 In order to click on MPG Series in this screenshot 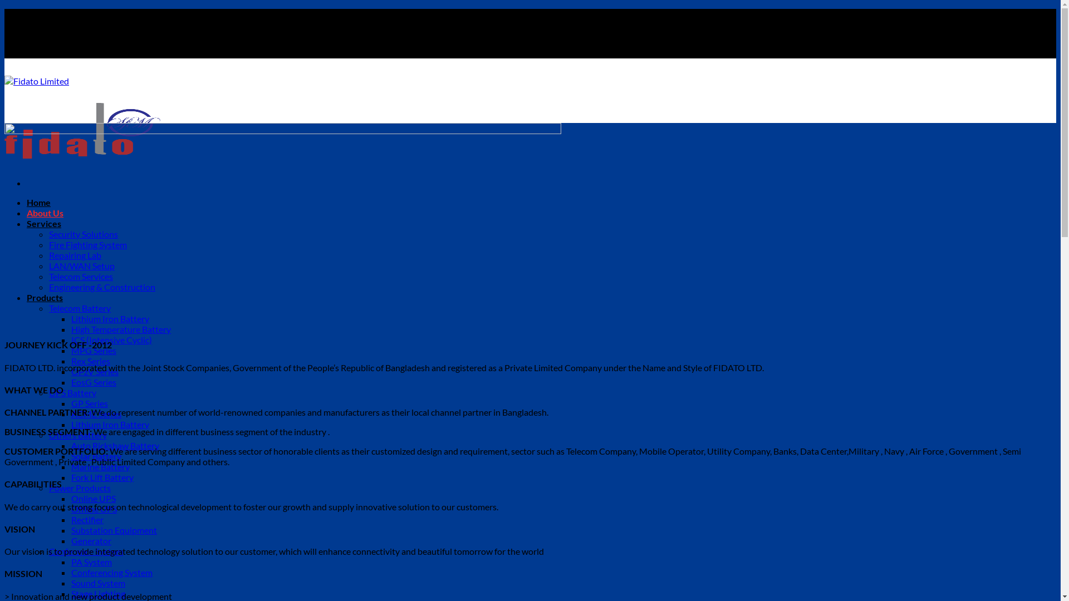, I will do `click(94, 351)`.